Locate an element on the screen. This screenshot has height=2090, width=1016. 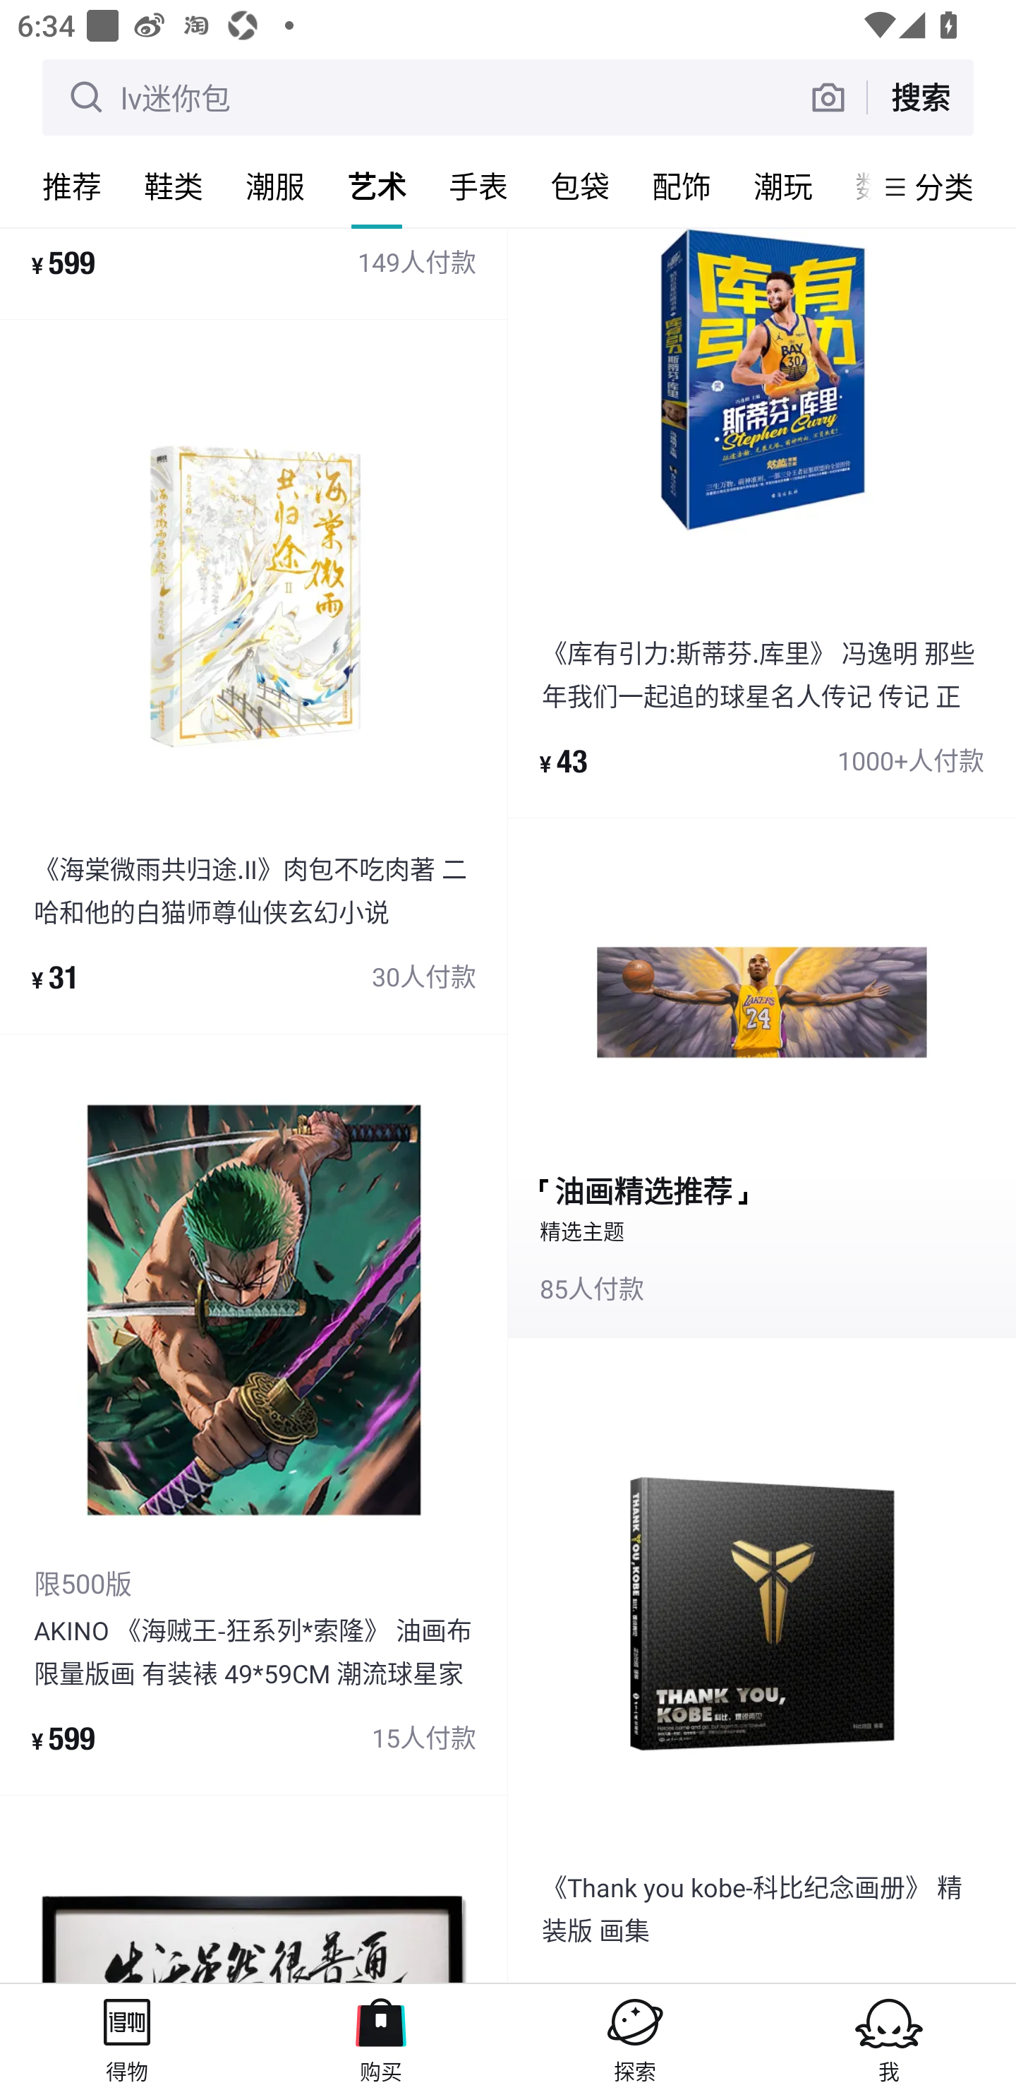
鞋类 is located at coordinates (174, 186).